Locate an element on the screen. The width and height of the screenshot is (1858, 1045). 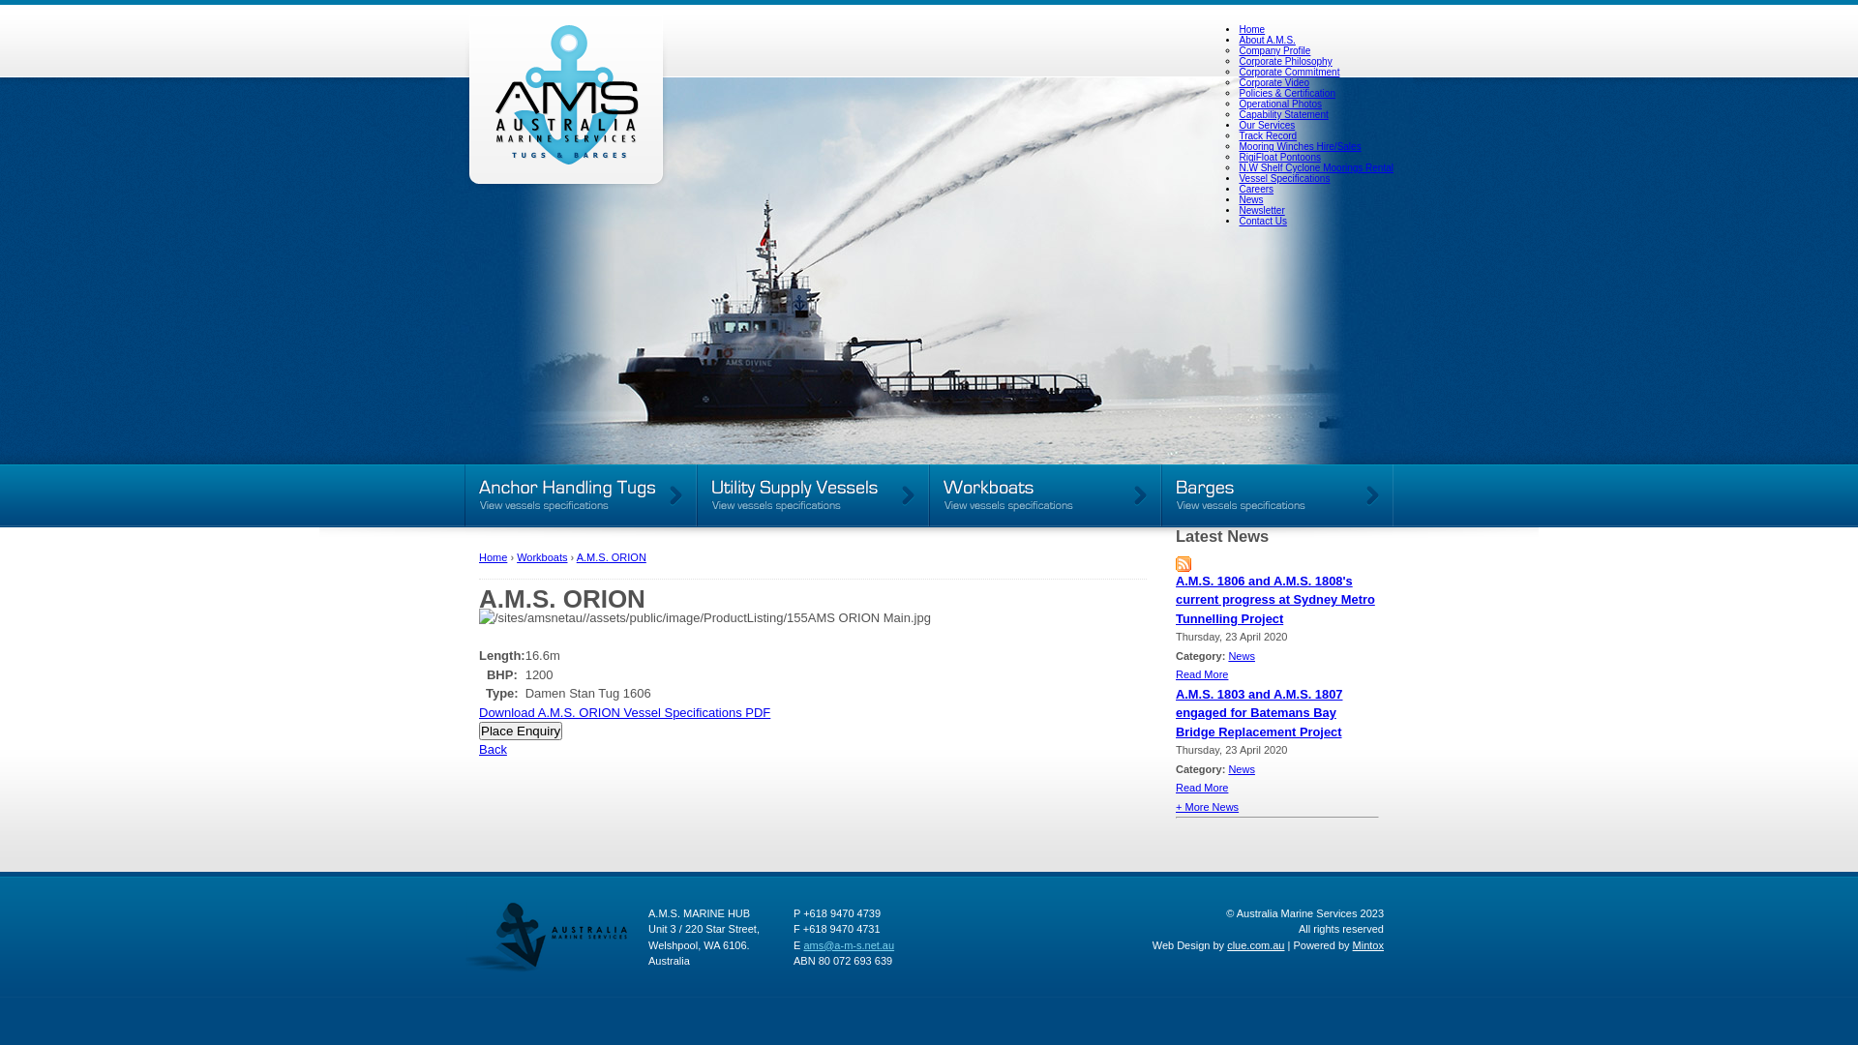
Read More is located at coordinates (1202, 788).